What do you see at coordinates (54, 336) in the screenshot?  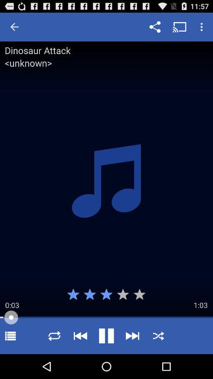 I see `shuffle` at bounding box center [54, 336].